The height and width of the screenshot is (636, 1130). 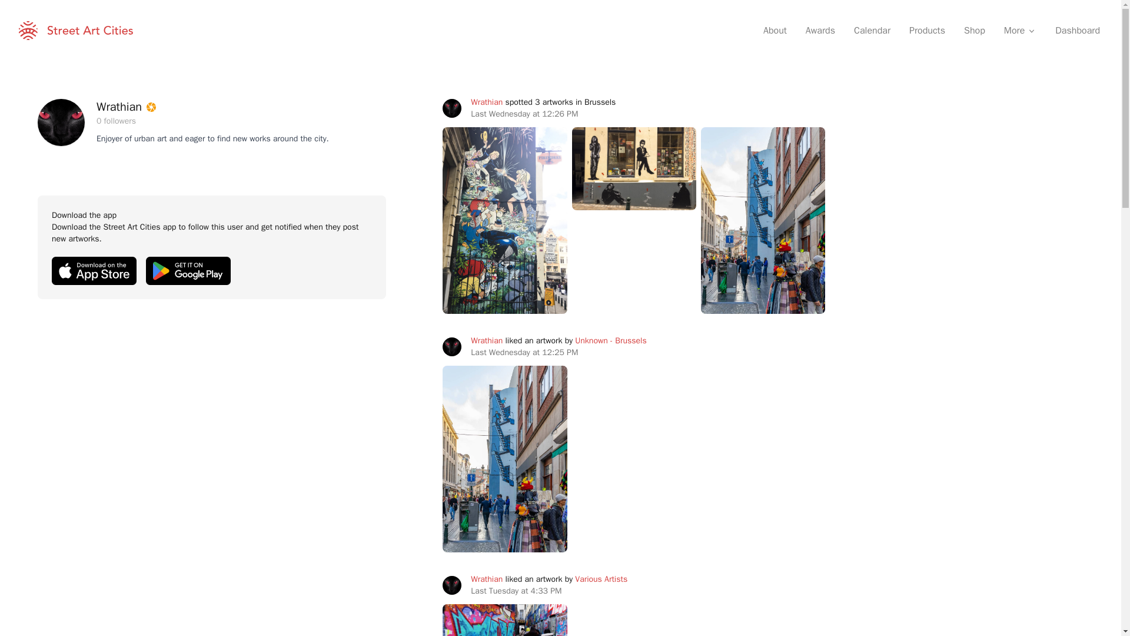 What do you see at coordinates (487, 102) in the screenshot?
I see `Wrathian` at bounding box center [487, 102].